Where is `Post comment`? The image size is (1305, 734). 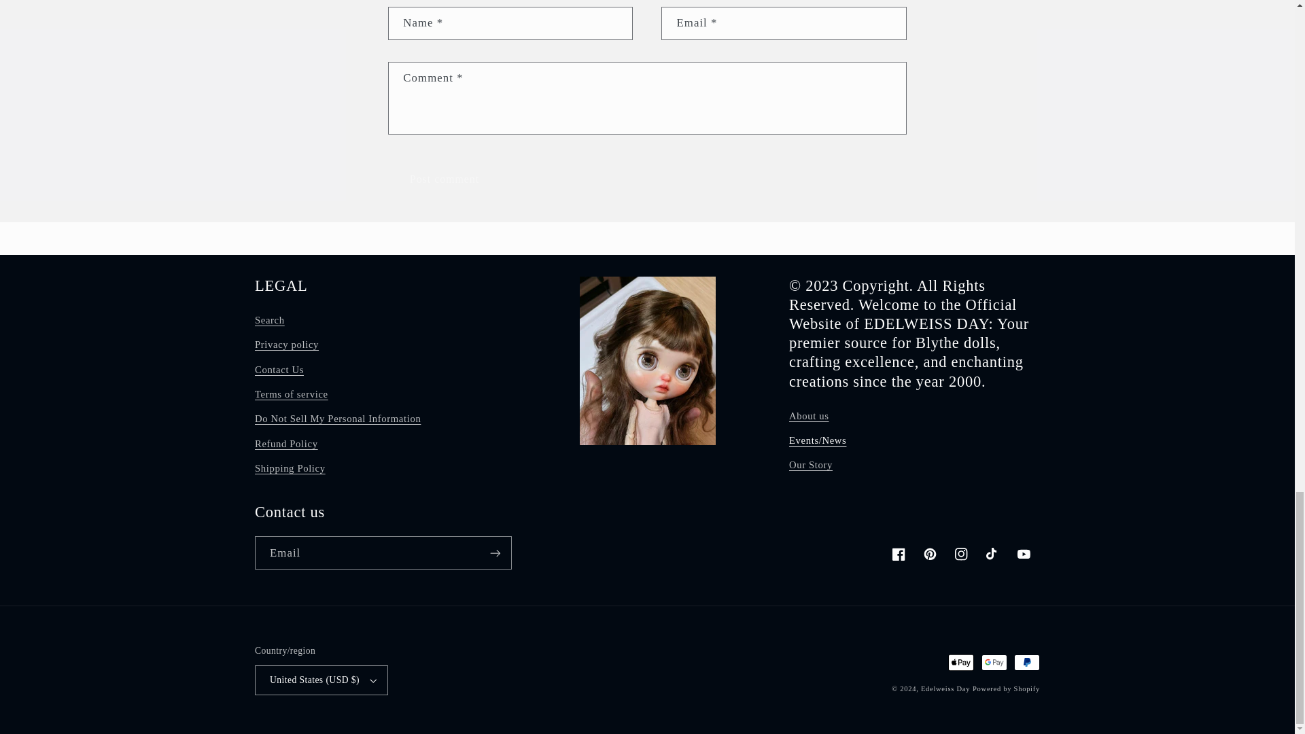 Post comment is located at coordinates (443, 179).